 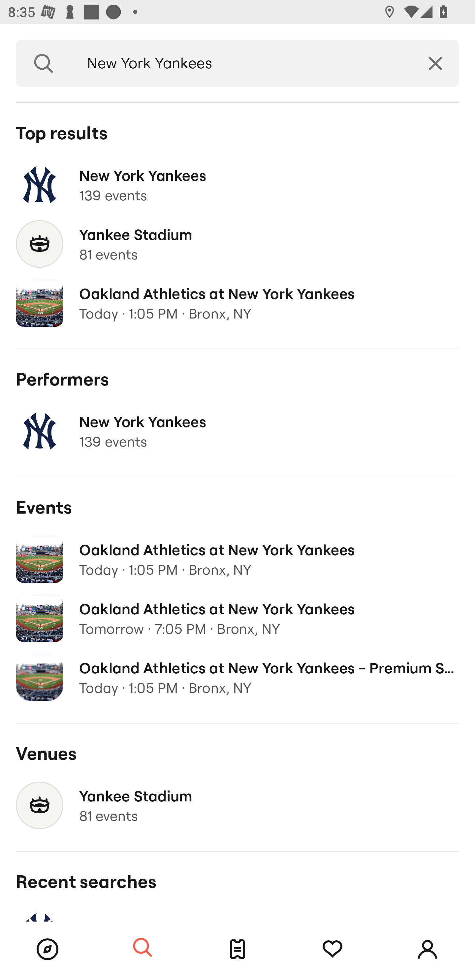 What do you see at coordinates (237, 185) in the screenshot?
I see `New York Yankees 139 events` at bounding box center [237, 185].